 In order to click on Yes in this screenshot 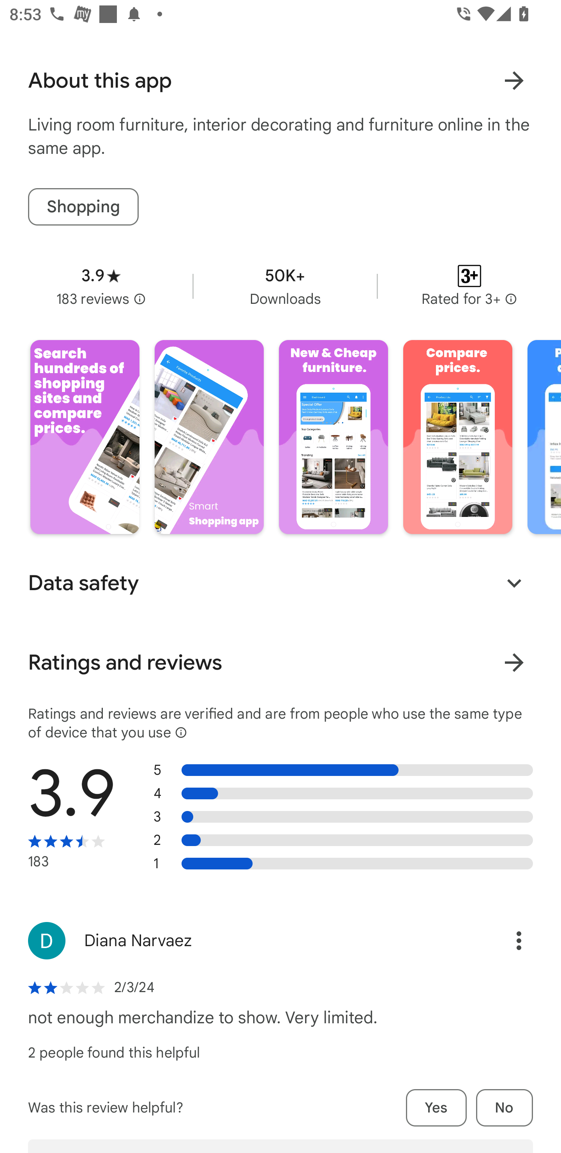, I will do `click(436, 1107)`.